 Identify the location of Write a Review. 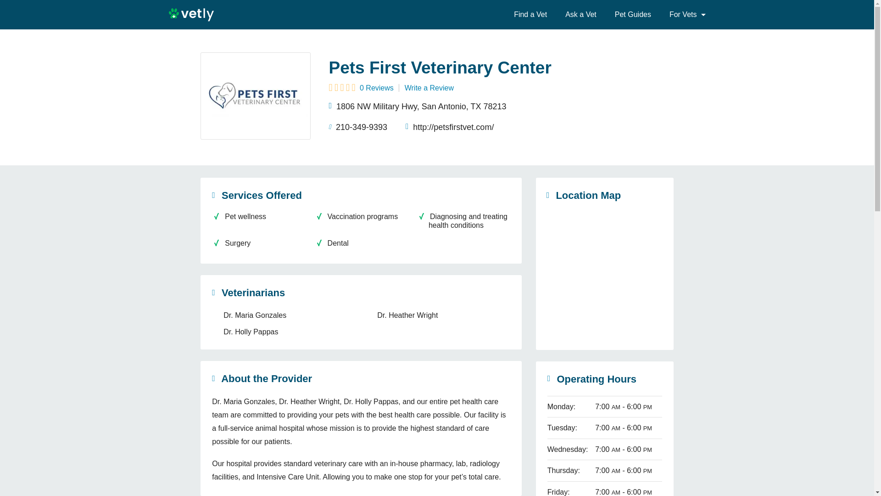
(429, 87).